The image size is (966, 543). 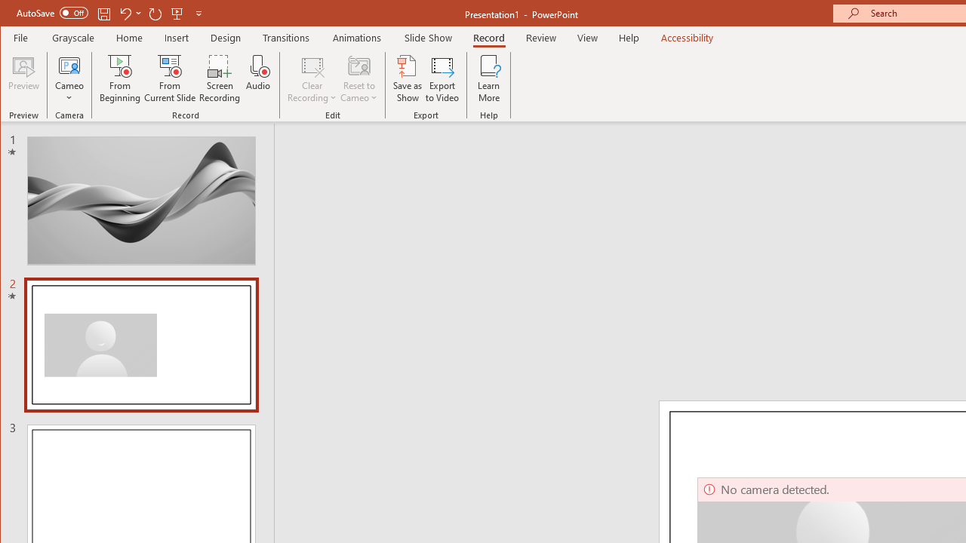 What do you see at coordinates (74, 38) in the screenshot?
I see `Grayscale` at bounding box center [74, 38].